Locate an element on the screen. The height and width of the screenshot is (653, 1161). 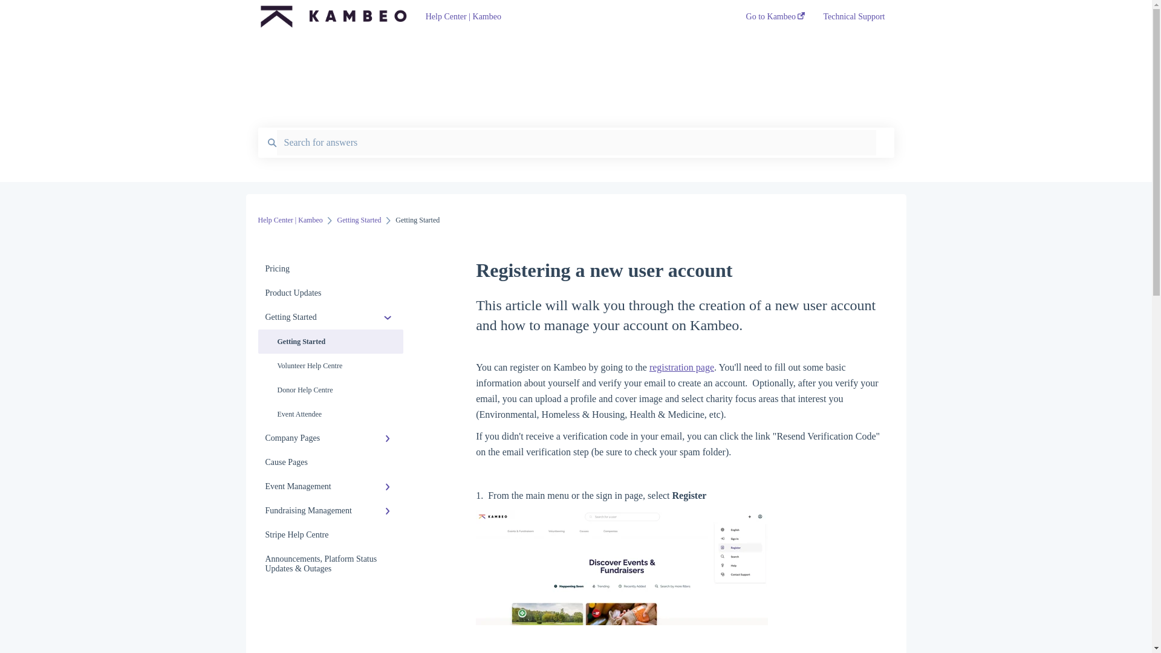
Volunteer Help Centre is located at coordinates (330, 366).